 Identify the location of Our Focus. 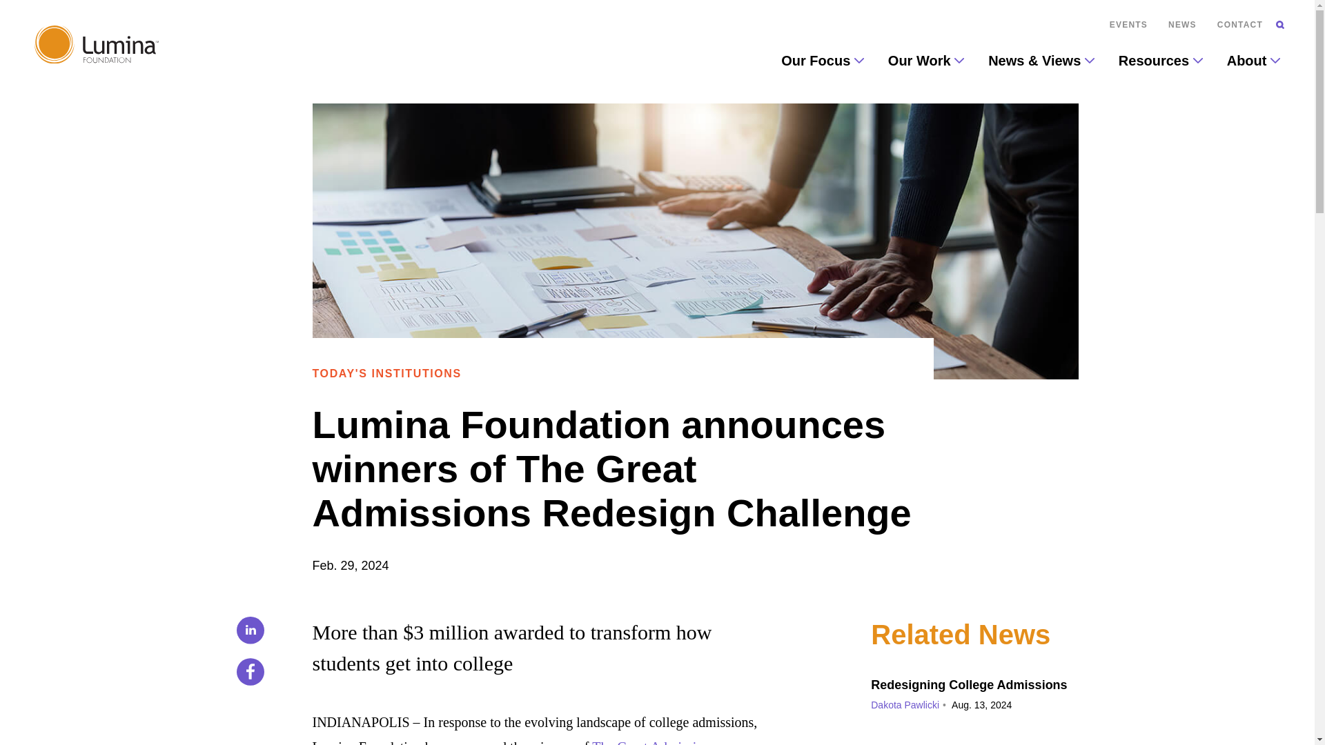
(822, 61).